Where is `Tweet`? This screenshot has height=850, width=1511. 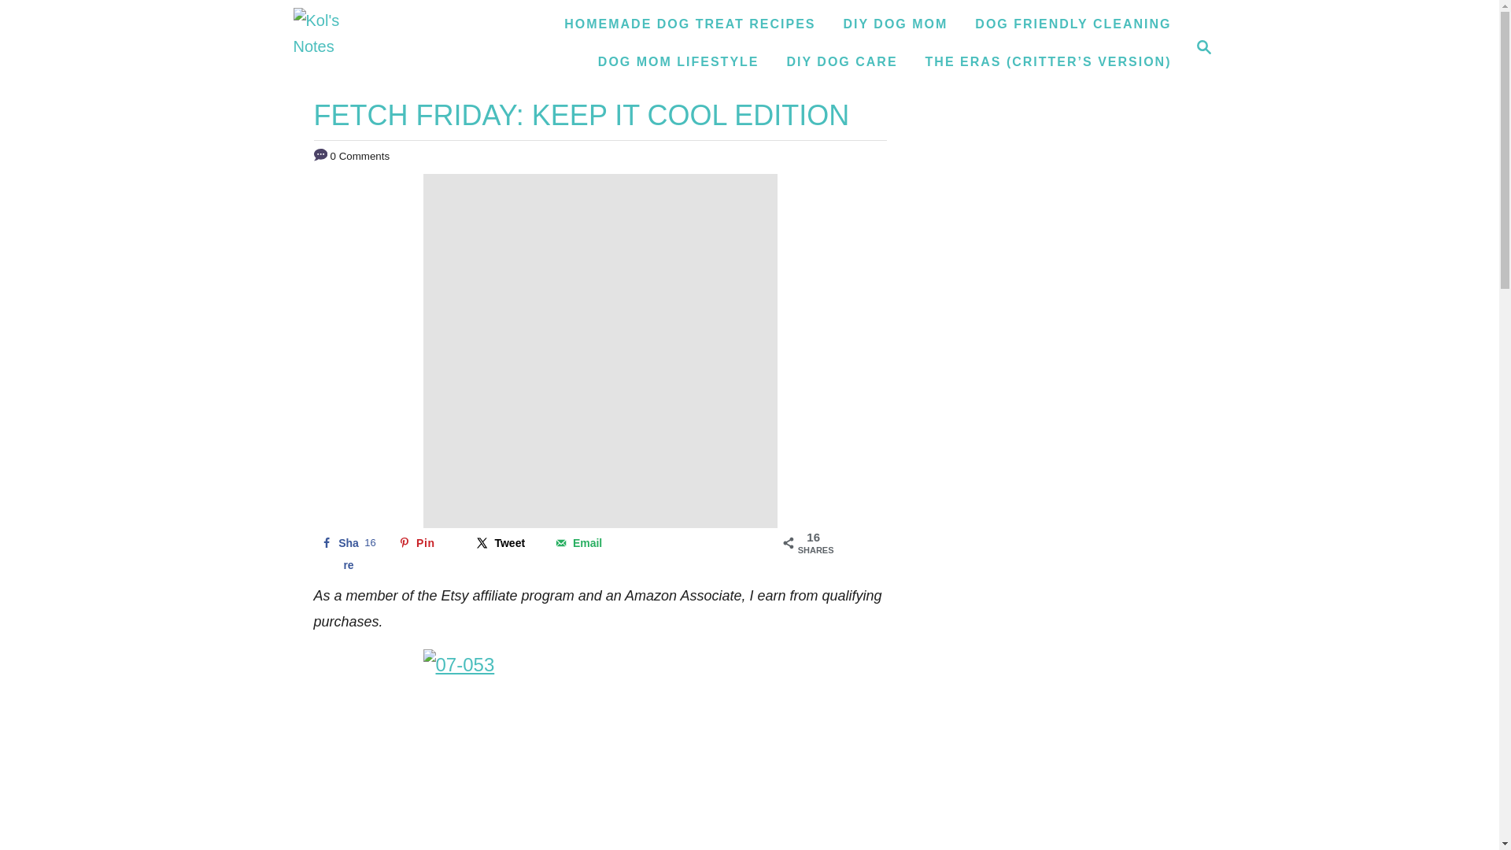
Tweet is located at coordinates (896, 24).